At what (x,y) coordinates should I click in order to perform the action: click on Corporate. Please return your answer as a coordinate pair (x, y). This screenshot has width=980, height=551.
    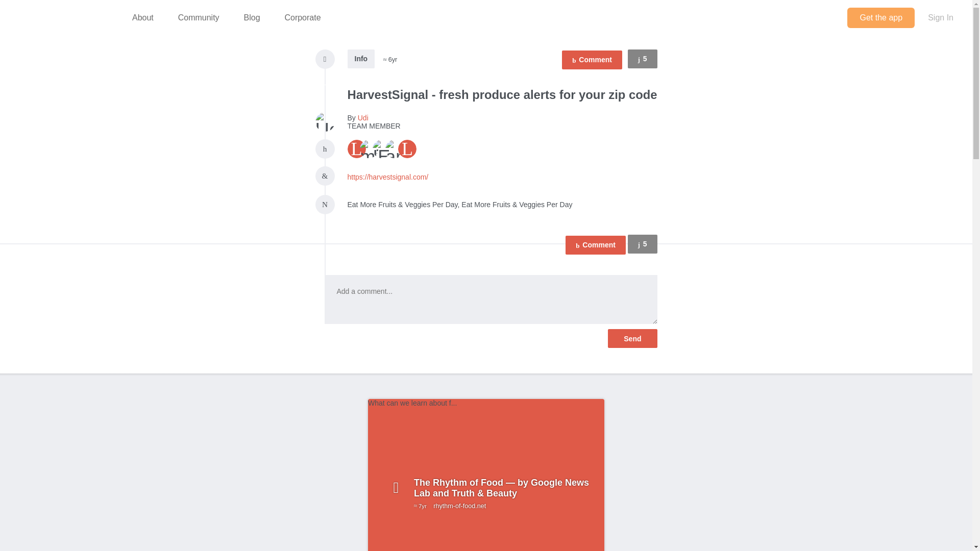
    Looking at the image, I should click on (302, 18).